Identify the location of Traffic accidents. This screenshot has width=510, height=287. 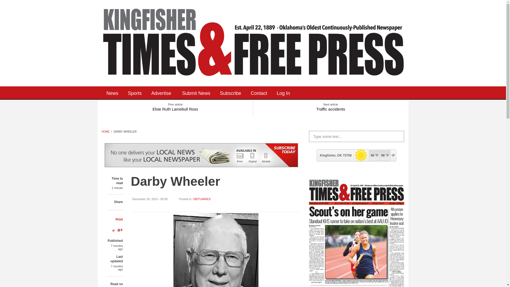
(330, 108).